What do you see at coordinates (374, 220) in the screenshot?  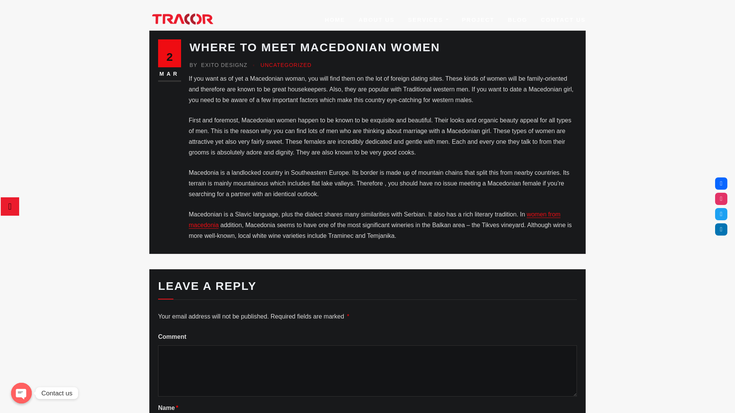 I see `women from macedonia` at bounding box center [374, 220].